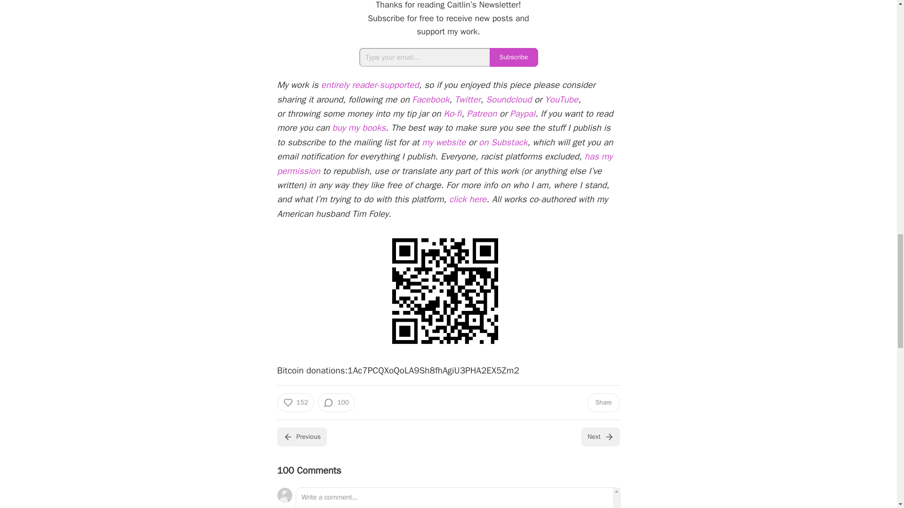  What do you see at coordinates (522, 114) in the screenshot?
I see `Paypal` at bounding box center [522, 114].